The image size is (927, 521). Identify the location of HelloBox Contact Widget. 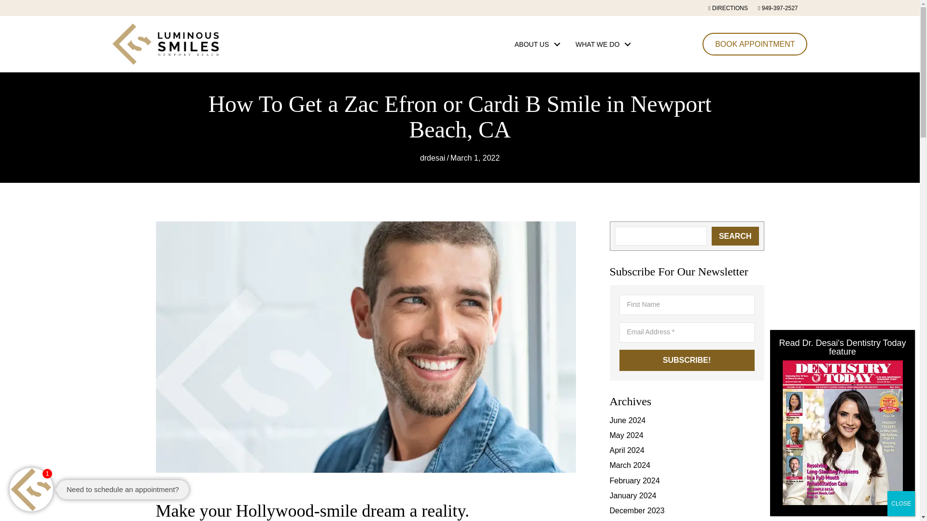
(111, 490).